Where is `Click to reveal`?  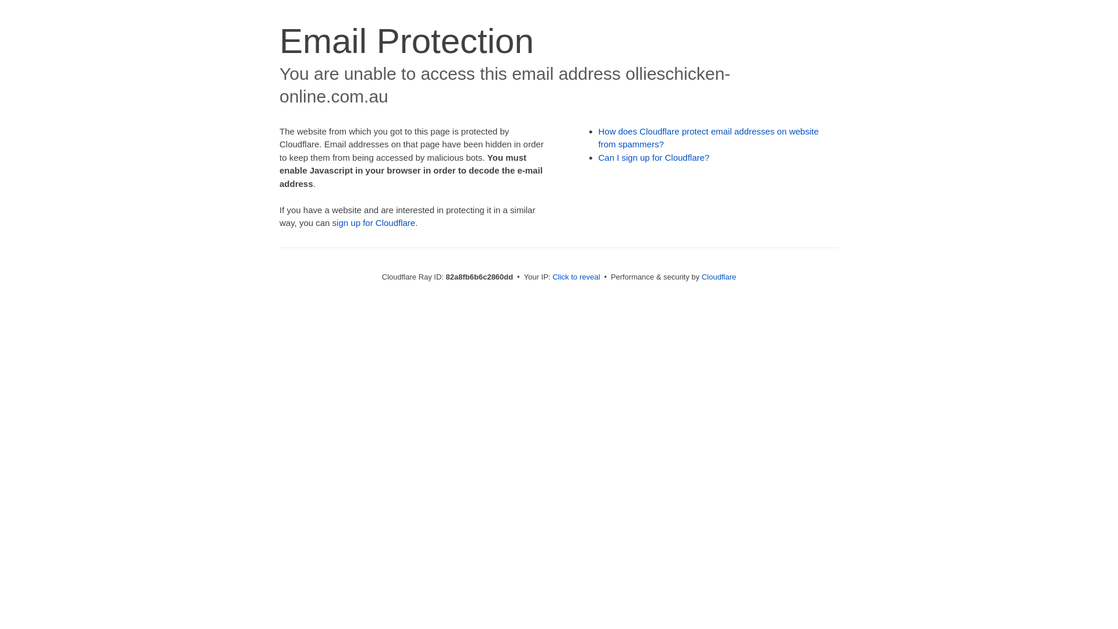 Click to reveal is located at coordinates (576, 277).